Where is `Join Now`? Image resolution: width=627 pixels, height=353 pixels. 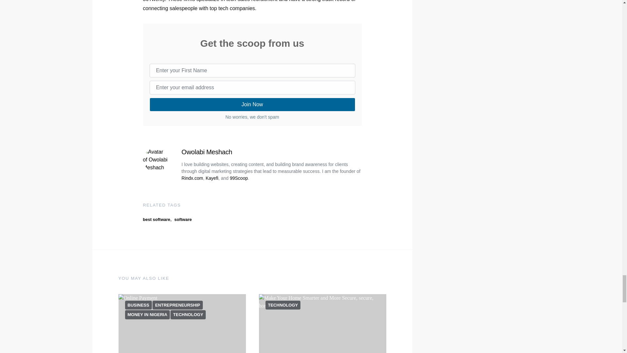
Join Now is located at coordinates (252, 105).